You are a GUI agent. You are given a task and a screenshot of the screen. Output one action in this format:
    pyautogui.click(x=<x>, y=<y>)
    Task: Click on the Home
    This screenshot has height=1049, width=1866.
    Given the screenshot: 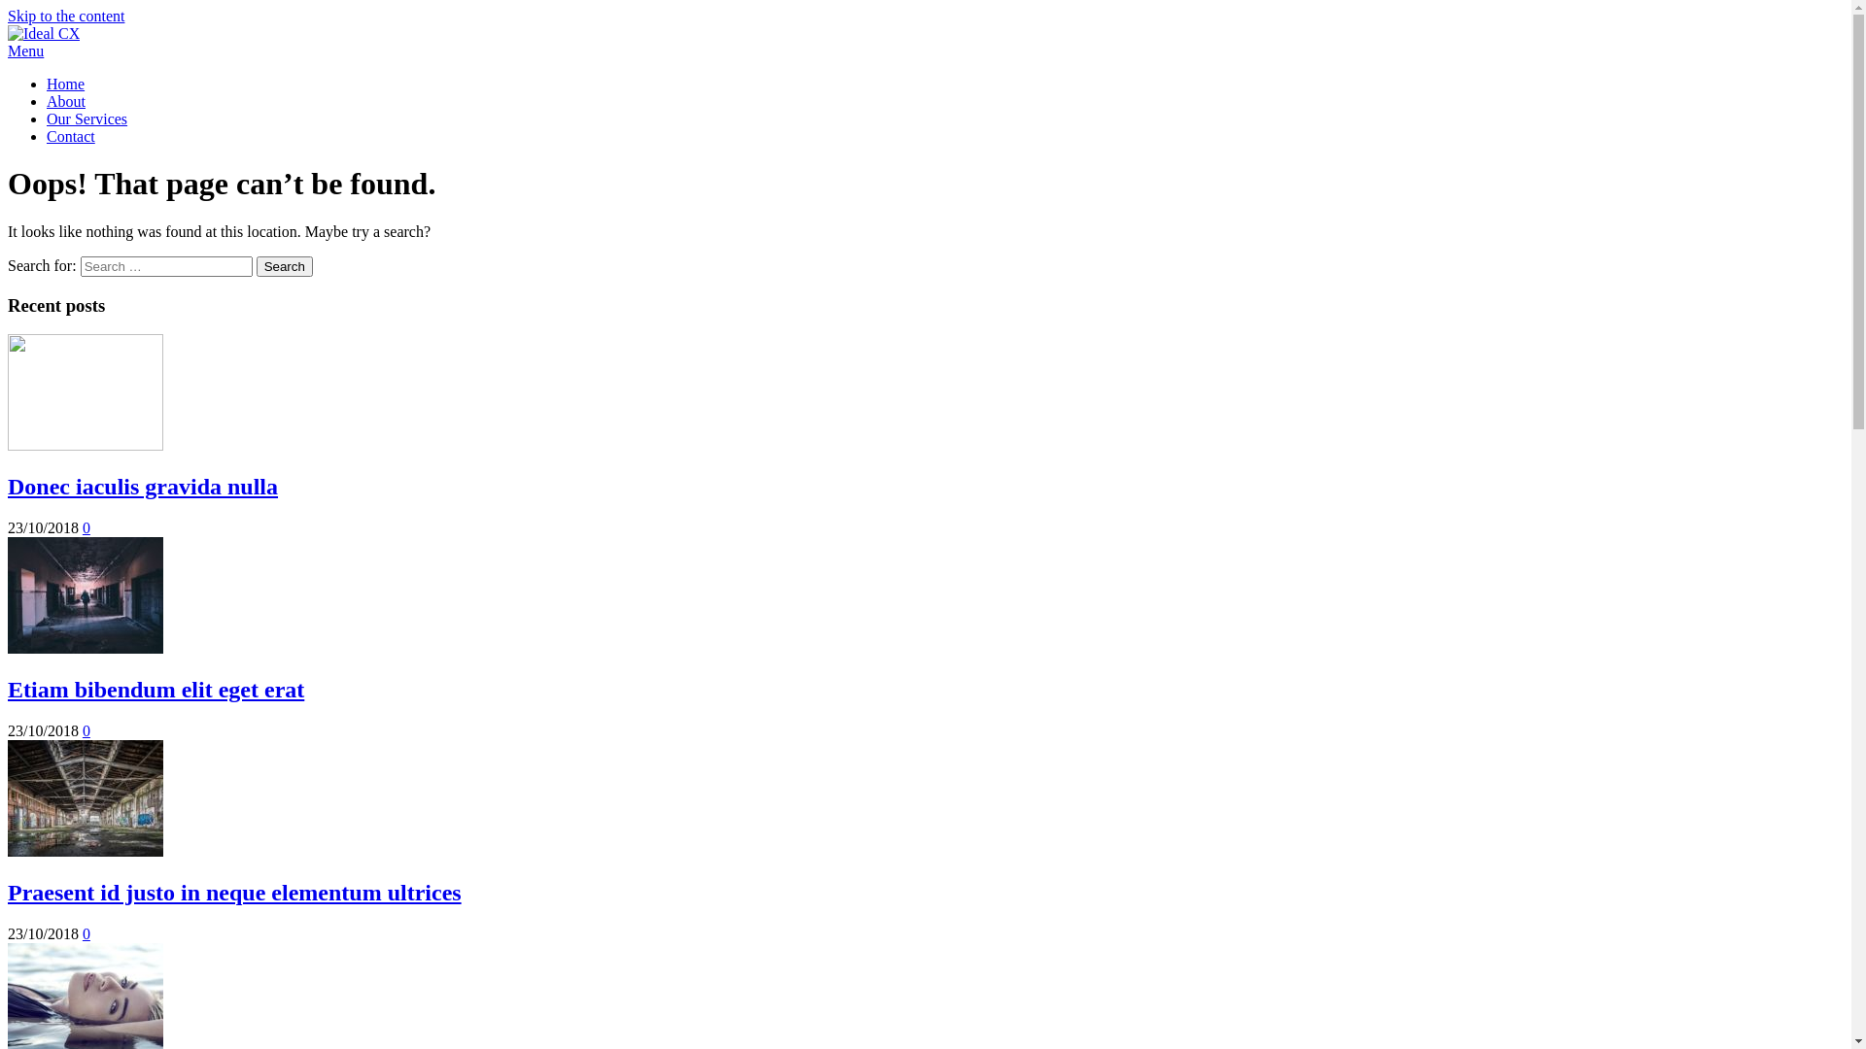 What is the action you would take?
    pyautogui.click(x=66, y=84)
    